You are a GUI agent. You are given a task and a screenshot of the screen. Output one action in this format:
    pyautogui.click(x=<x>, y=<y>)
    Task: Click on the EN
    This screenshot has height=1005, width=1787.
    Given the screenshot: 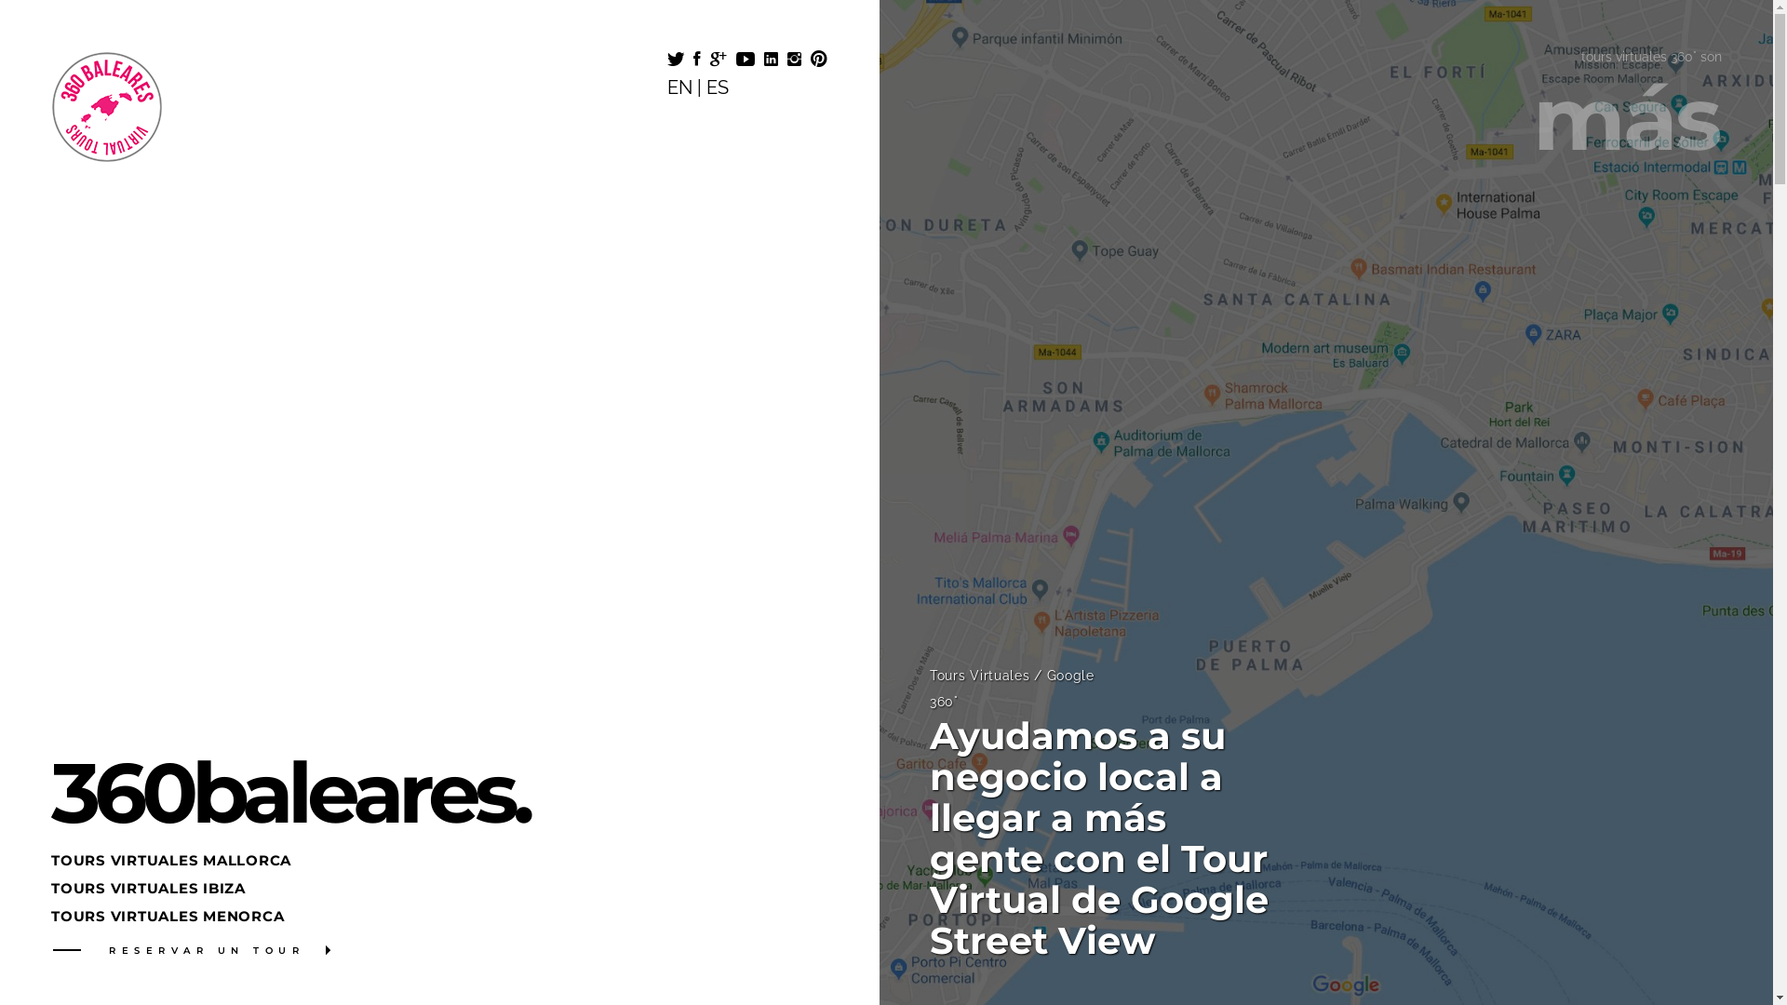 What is the action you would take?
    pyautogui.click(x=679, y=87)
    